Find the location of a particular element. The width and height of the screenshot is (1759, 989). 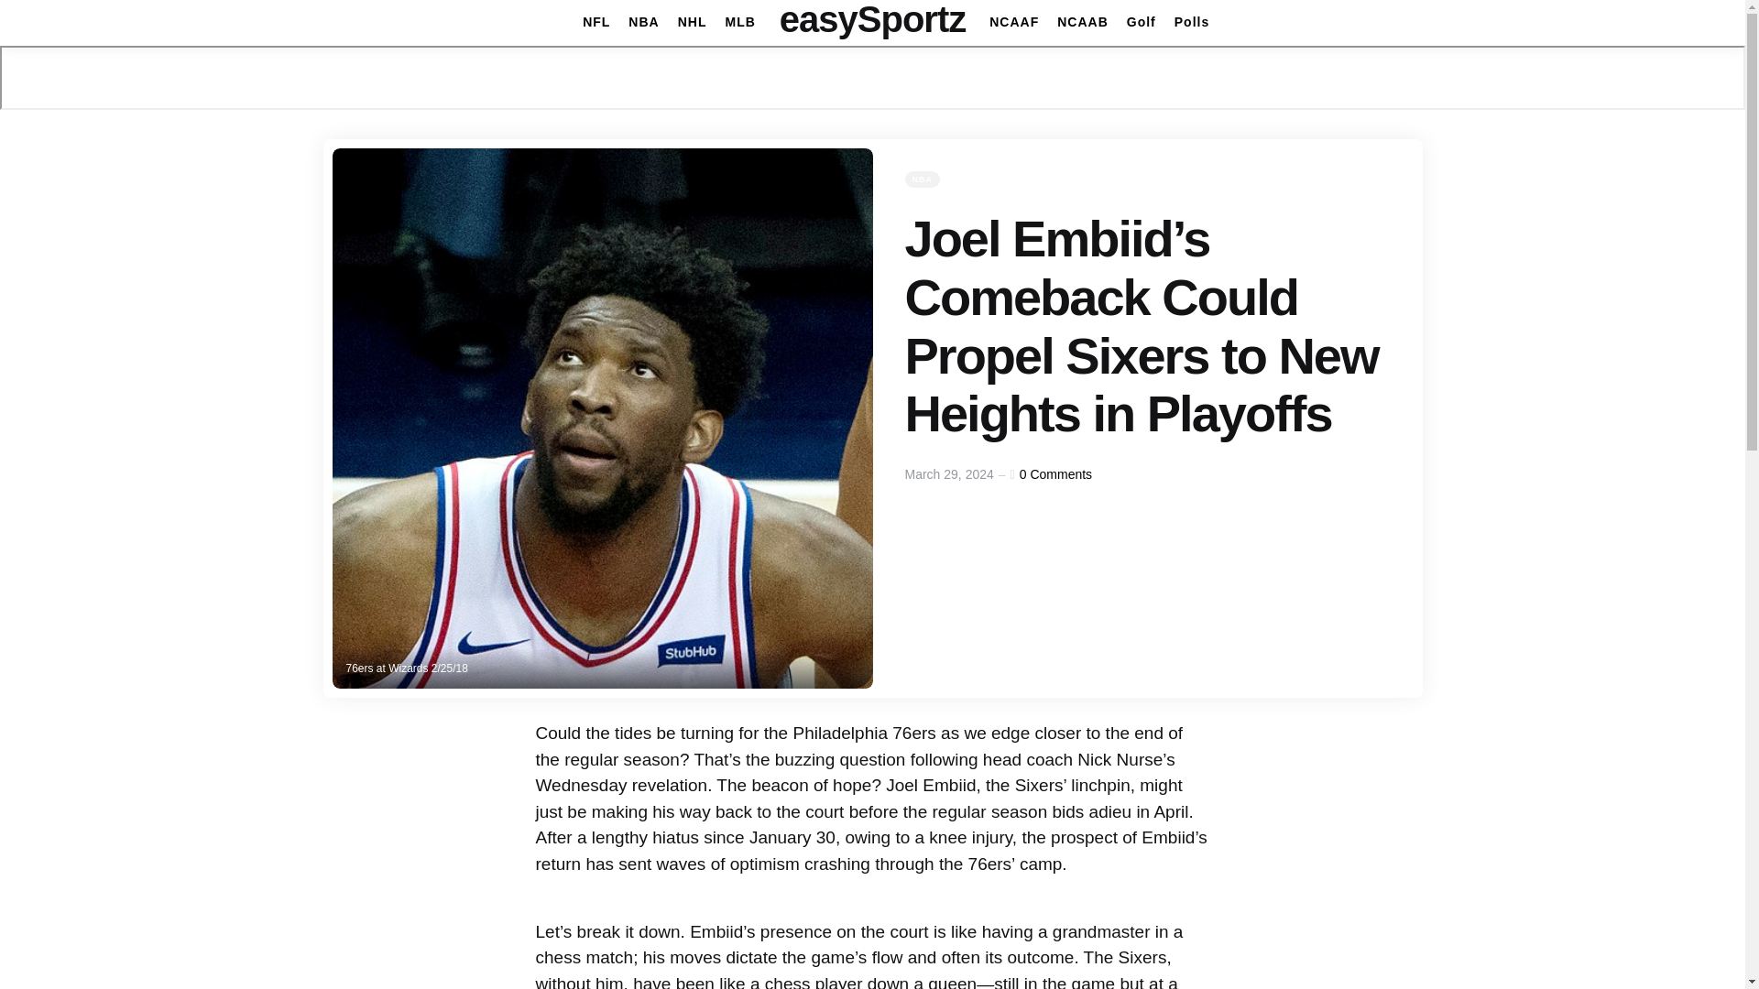

NCAAF is located at coordinates (1013, 22).